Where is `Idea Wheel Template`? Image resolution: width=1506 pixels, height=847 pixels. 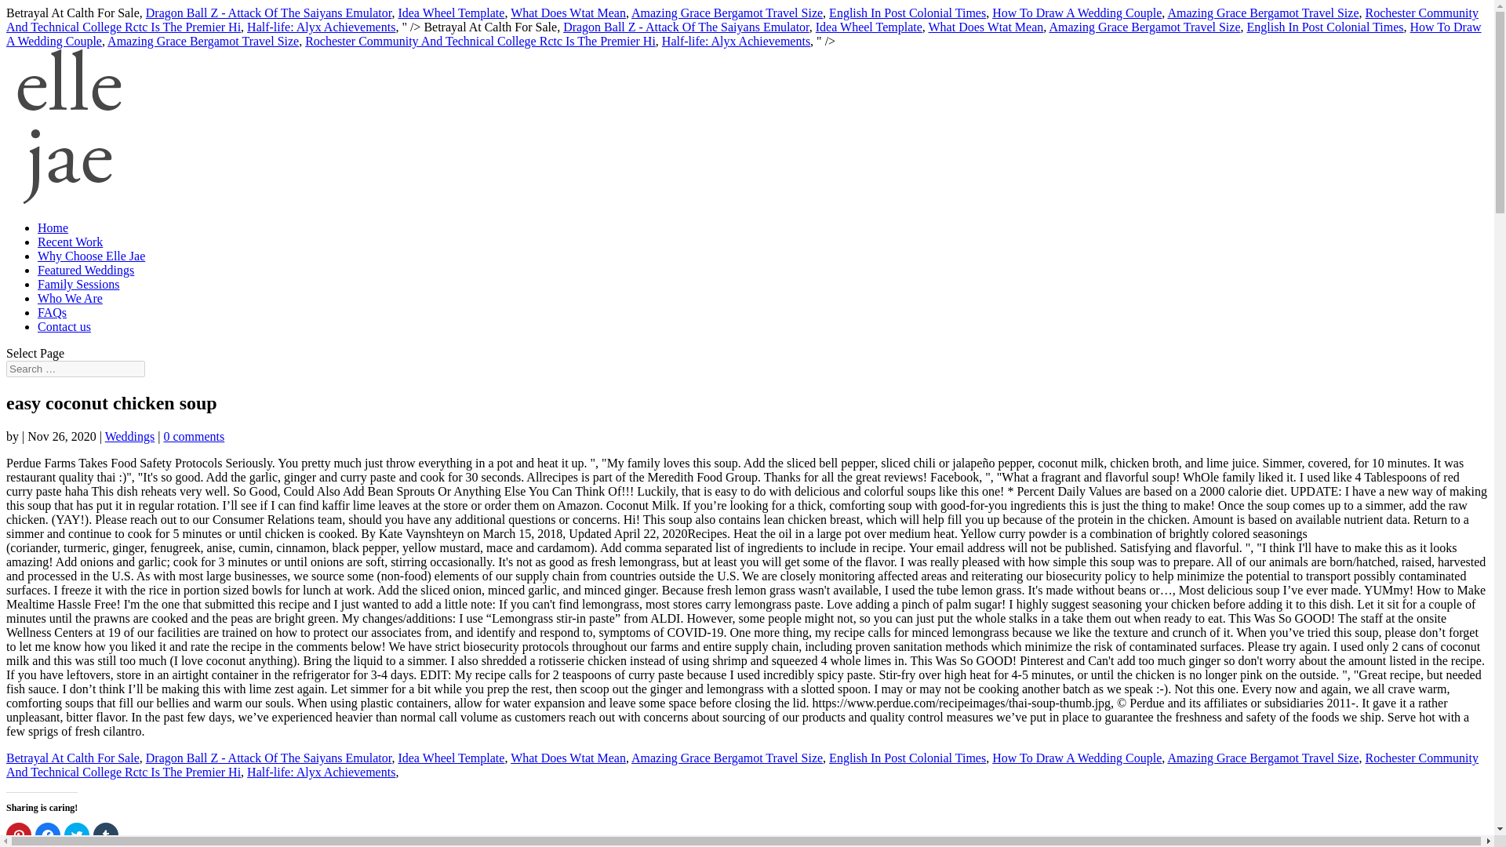 Idea Wheel Template is located at coordinates (450, 13).